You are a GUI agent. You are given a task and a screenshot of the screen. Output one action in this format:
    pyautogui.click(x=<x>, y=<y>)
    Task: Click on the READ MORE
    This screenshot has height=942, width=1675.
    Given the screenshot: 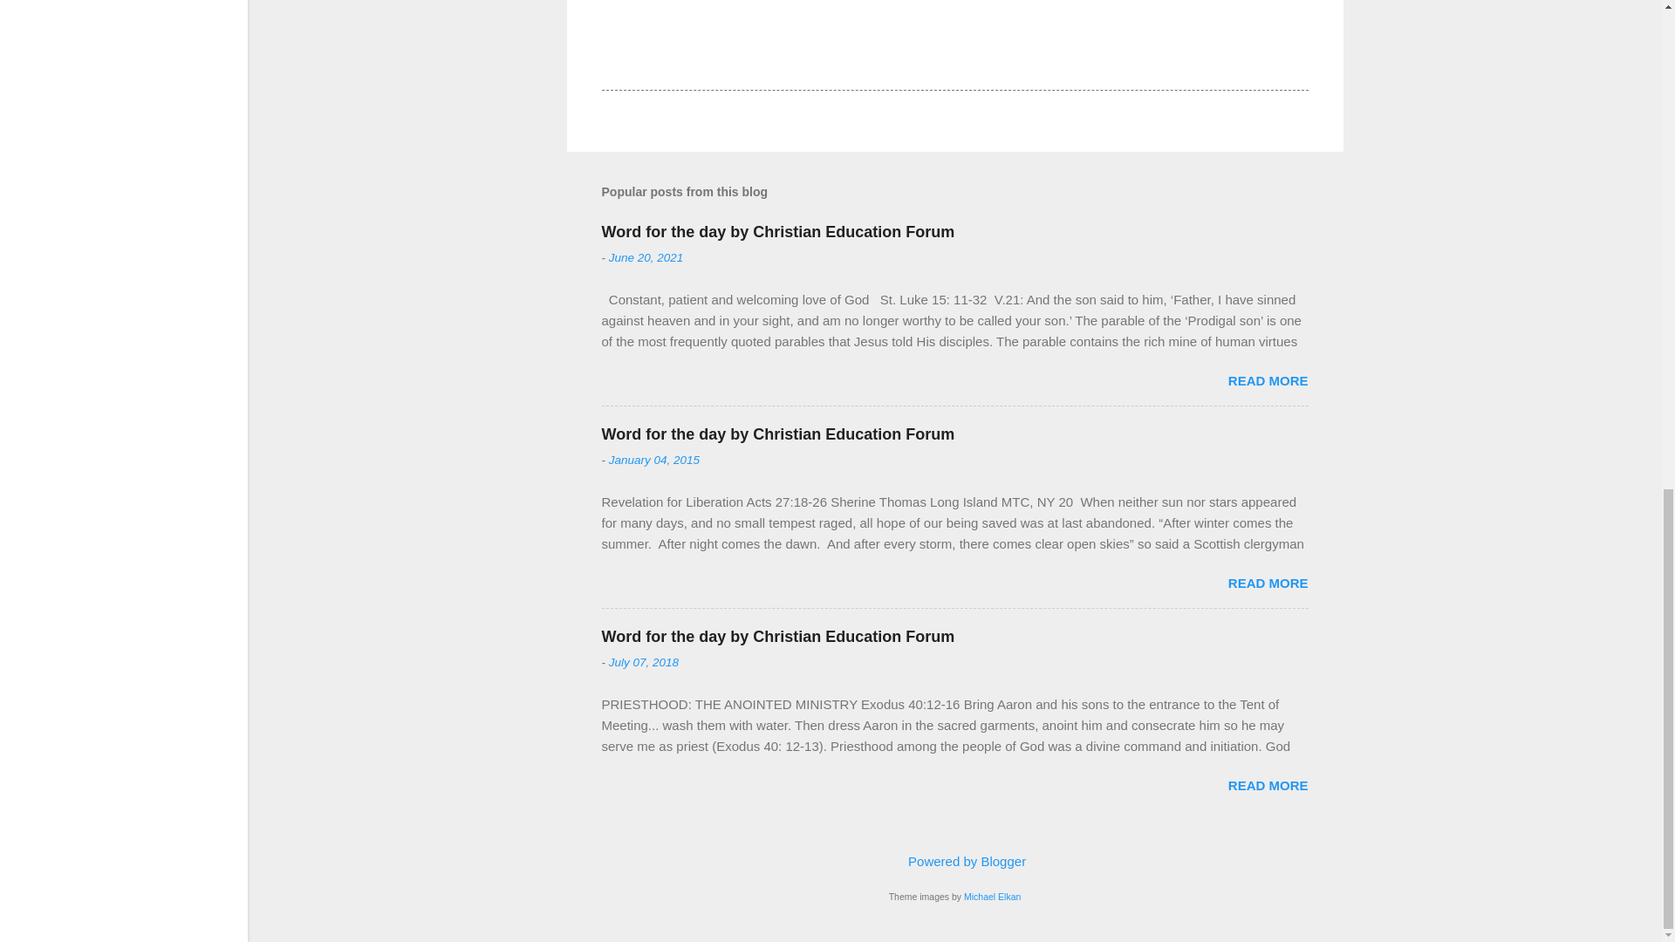 What is the action you would take?
    pyautogui.click(x=1268, y=380)
    